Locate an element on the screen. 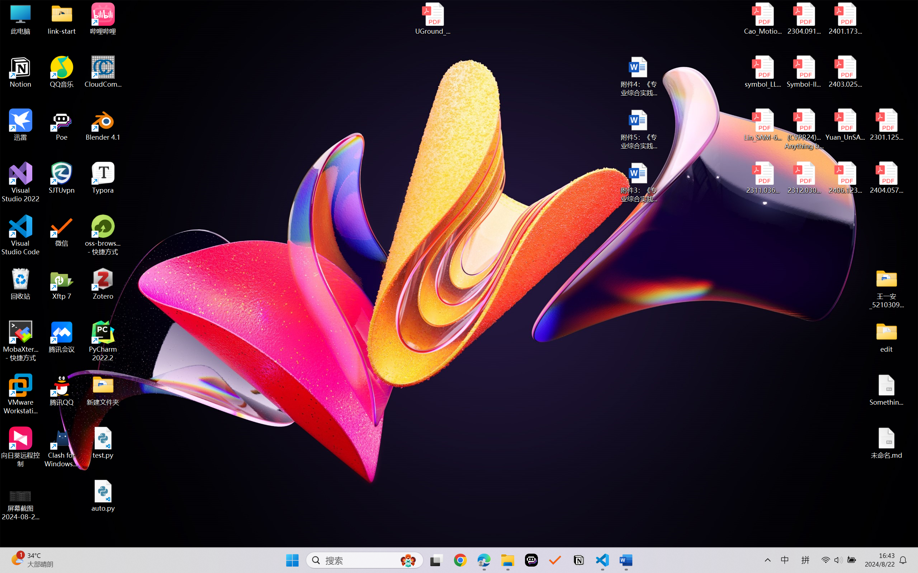  Something.md is located at coordinates (886, 390).